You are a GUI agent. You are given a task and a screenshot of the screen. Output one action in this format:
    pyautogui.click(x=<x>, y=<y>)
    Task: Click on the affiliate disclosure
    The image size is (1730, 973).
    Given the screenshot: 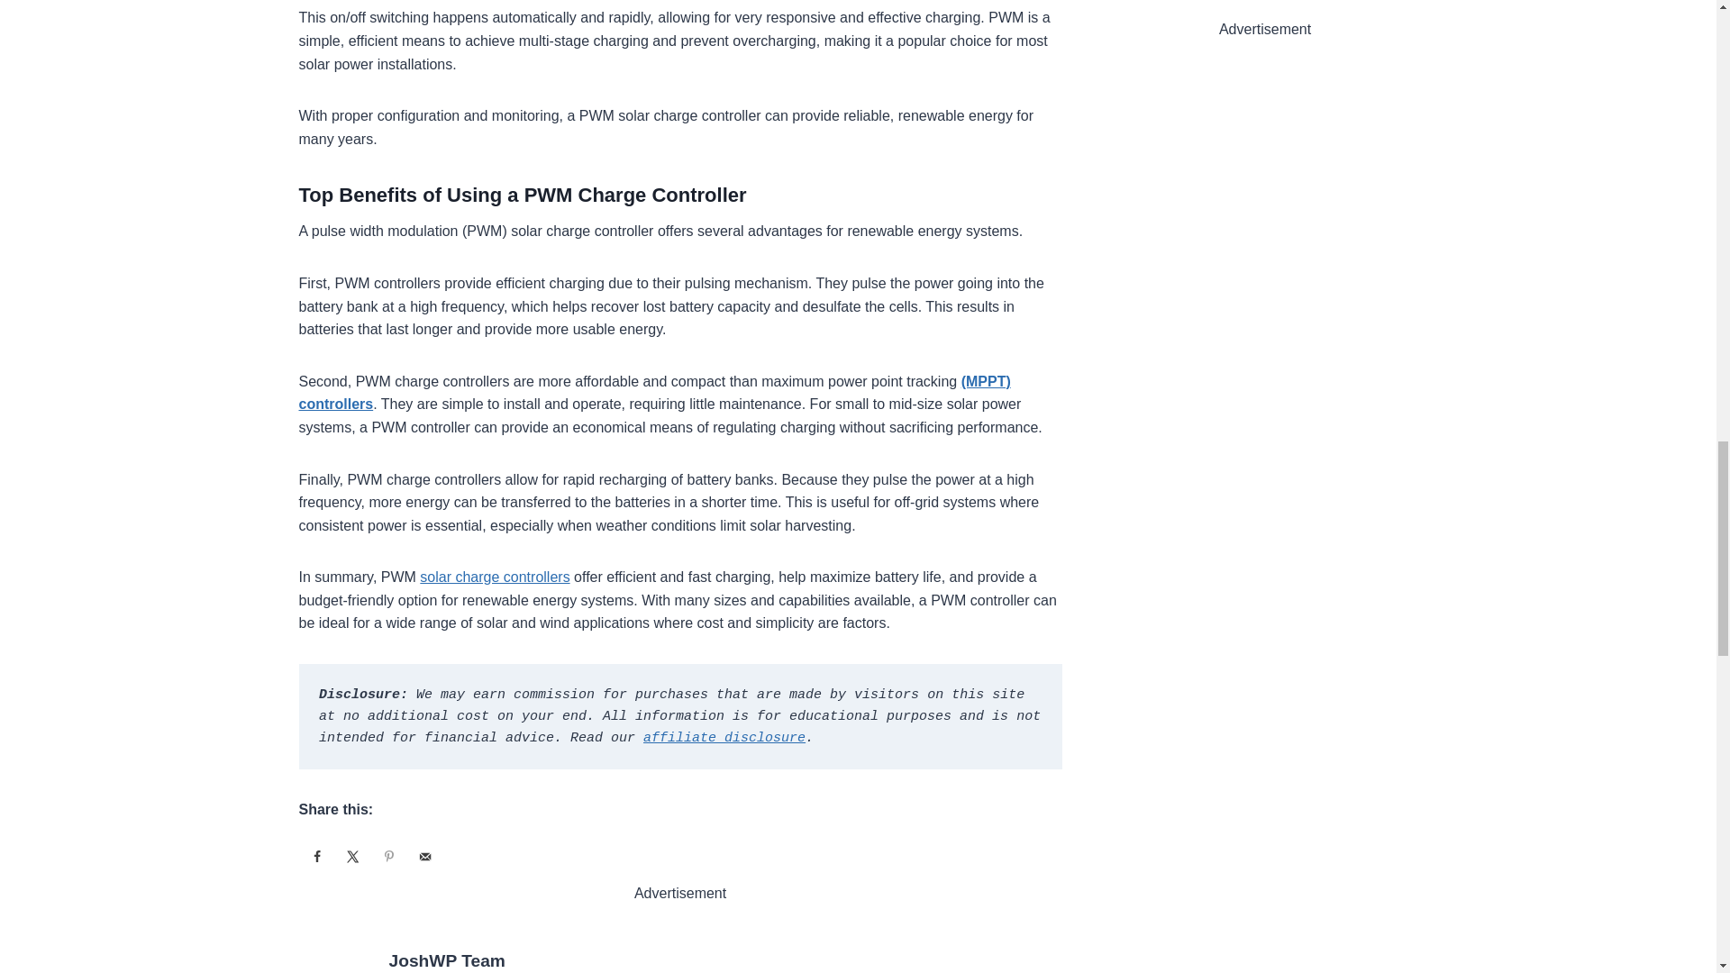 What is the action you would take?
    pyautogui.click(x=724, y=739)
    